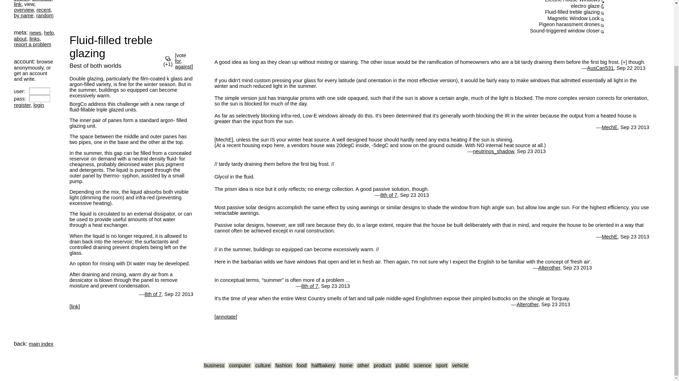 This screenshot has height=381, width=679. What do you see at coordinates (183, 66) in the screenshot?
I see `against` at bounding box center [183, 66].